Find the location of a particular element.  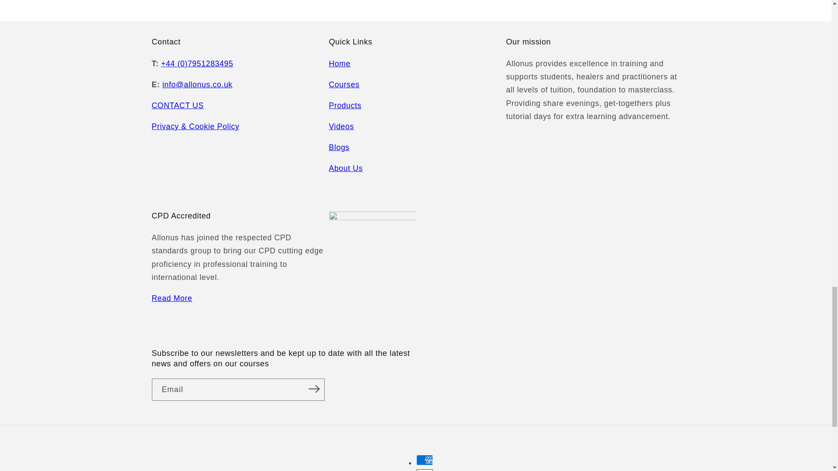

American Express is located at coordinates (425, 460).